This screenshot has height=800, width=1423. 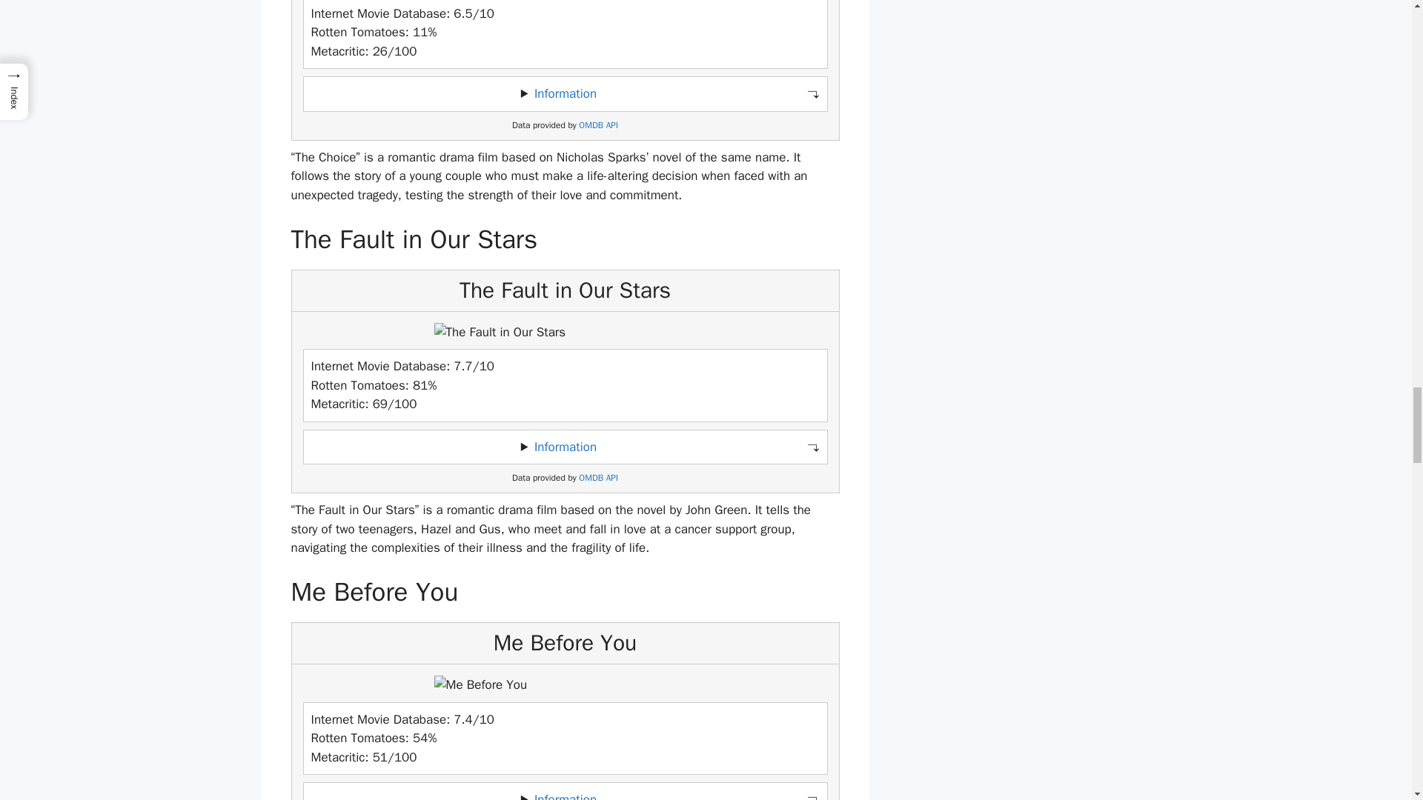 I want to click on Information, so click(x=565, y=796).